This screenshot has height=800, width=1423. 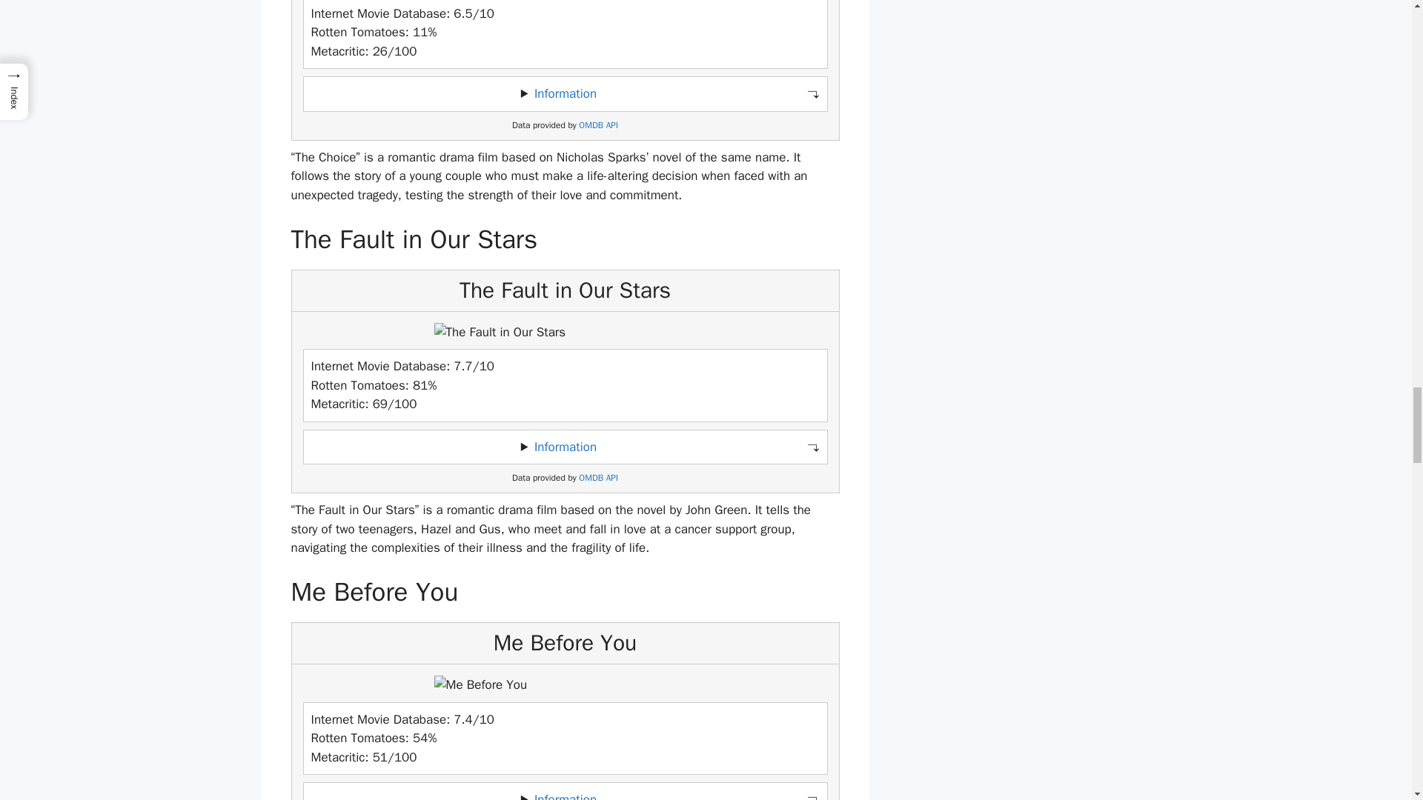 I want to click on Information, so click(x=565, y=796).